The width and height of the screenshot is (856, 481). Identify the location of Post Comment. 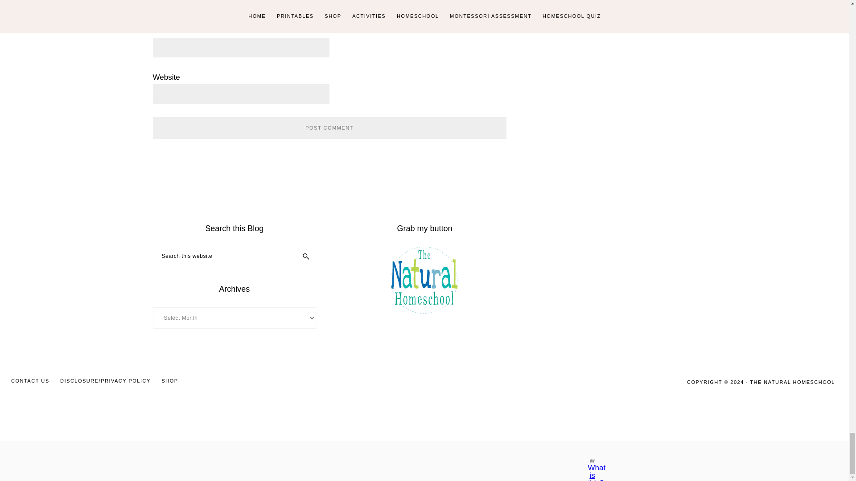
(329, 128).